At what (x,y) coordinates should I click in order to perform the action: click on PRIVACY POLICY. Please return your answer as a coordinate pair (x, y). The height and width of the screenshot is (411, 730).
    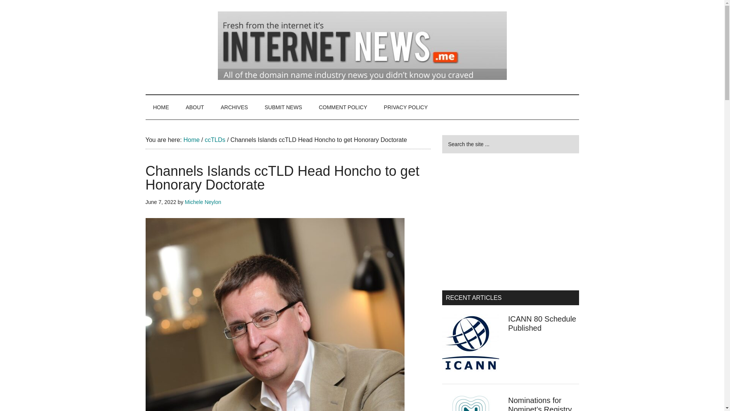
    Looking at the image, I should click on (406, 107).